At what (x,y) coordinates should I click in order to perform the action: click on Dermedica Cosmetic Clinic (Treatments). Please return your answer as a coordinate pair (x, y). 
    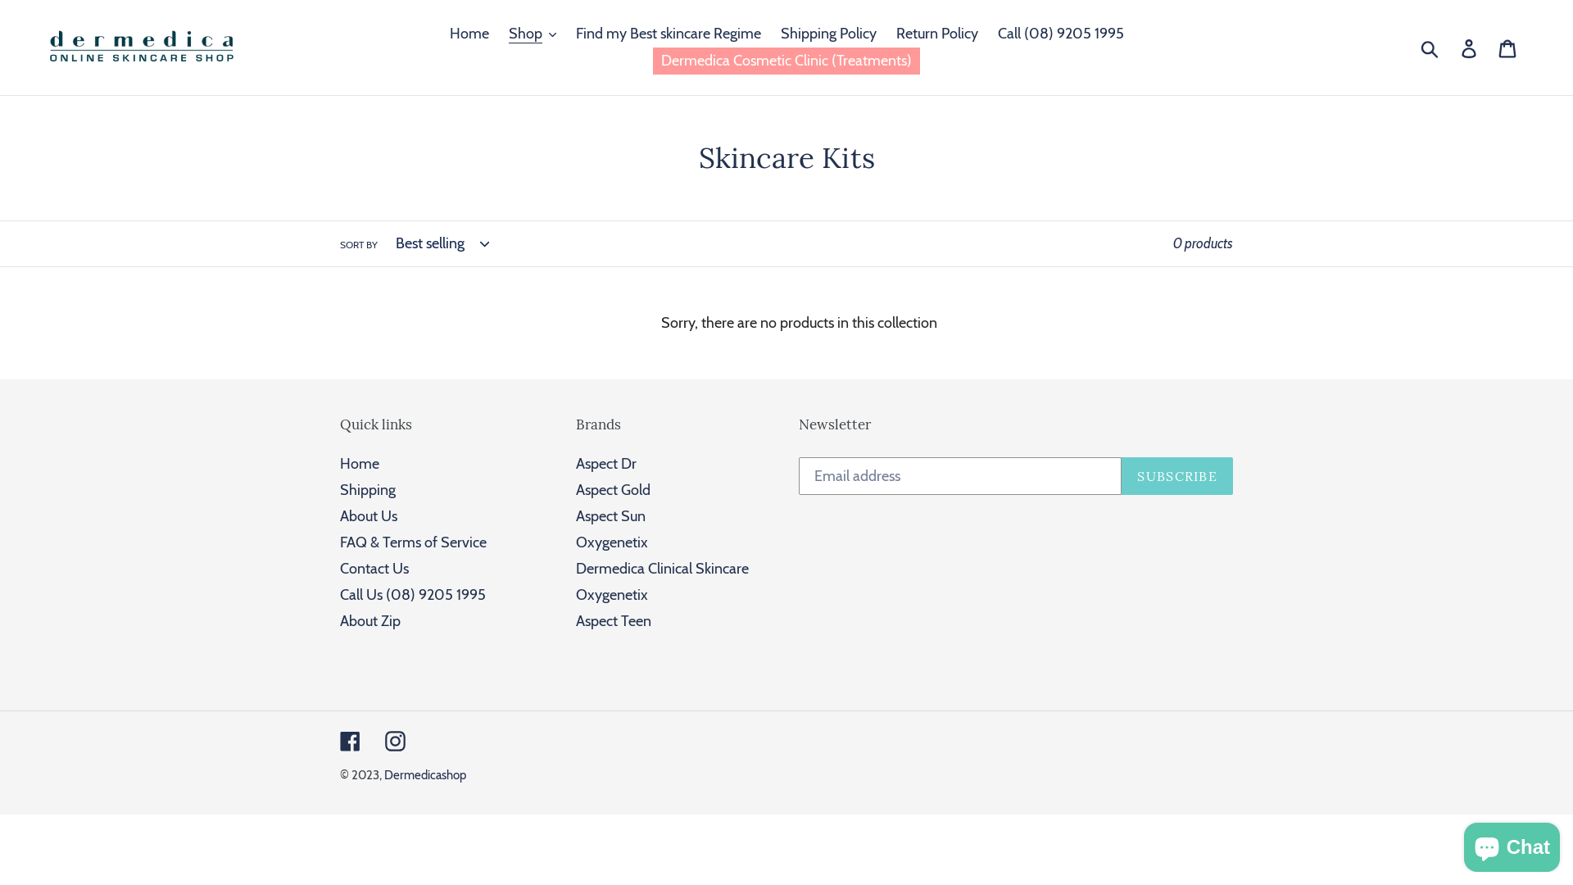
    Looking at the image, I should click on (786, 61).